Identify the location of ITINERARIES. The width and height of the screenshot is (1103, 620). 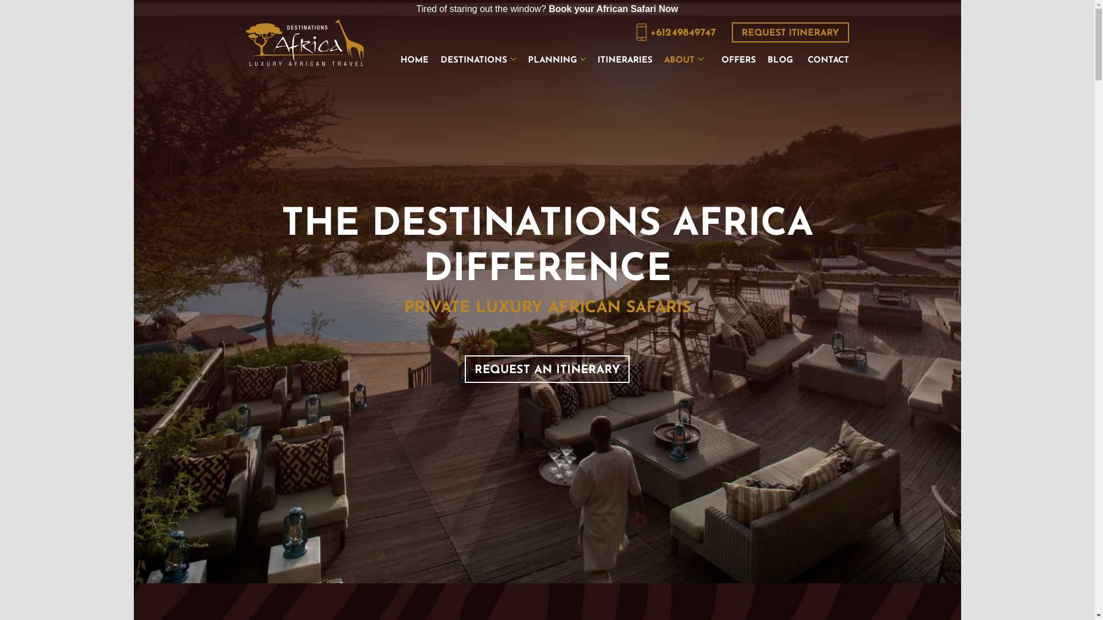
(625, 59).